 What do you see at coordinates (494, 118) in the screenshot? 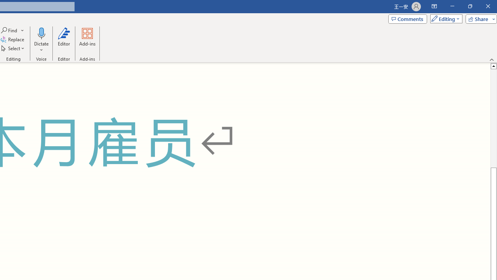
I see `Page up` at bounding box center [494, 118].